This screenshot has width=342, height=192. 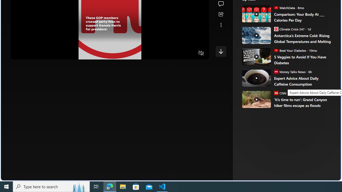 I want to click on Beat Your Diabetes Beat Your Diabetes, so click(x=290, y=50).